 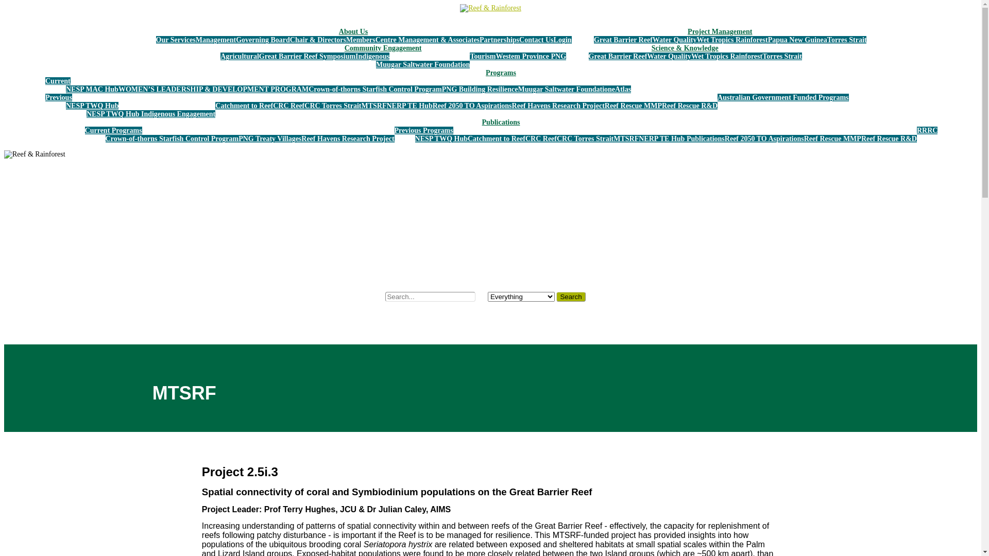 I want to click on Management, so click(x=216, y=40).